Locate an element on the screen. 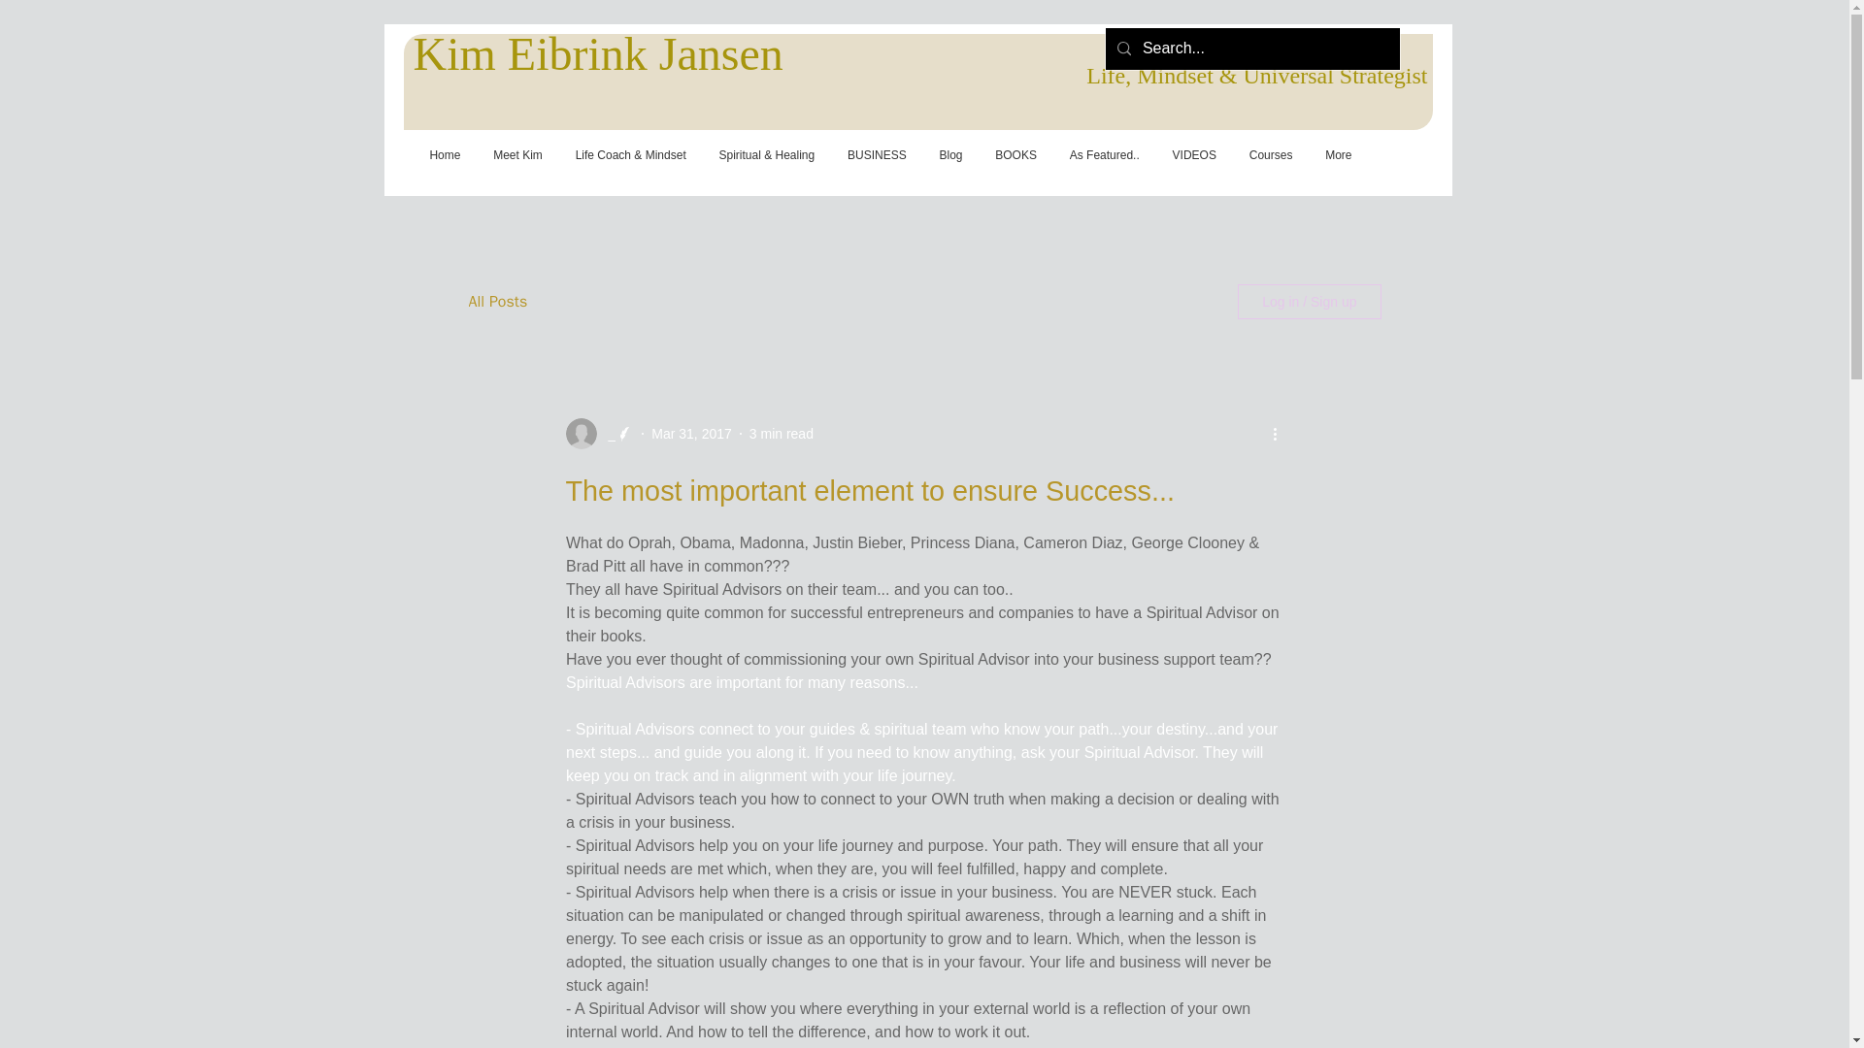 This screenshot has height=1048, width=1864. BUSINESS is located at coordinates (877, 155).